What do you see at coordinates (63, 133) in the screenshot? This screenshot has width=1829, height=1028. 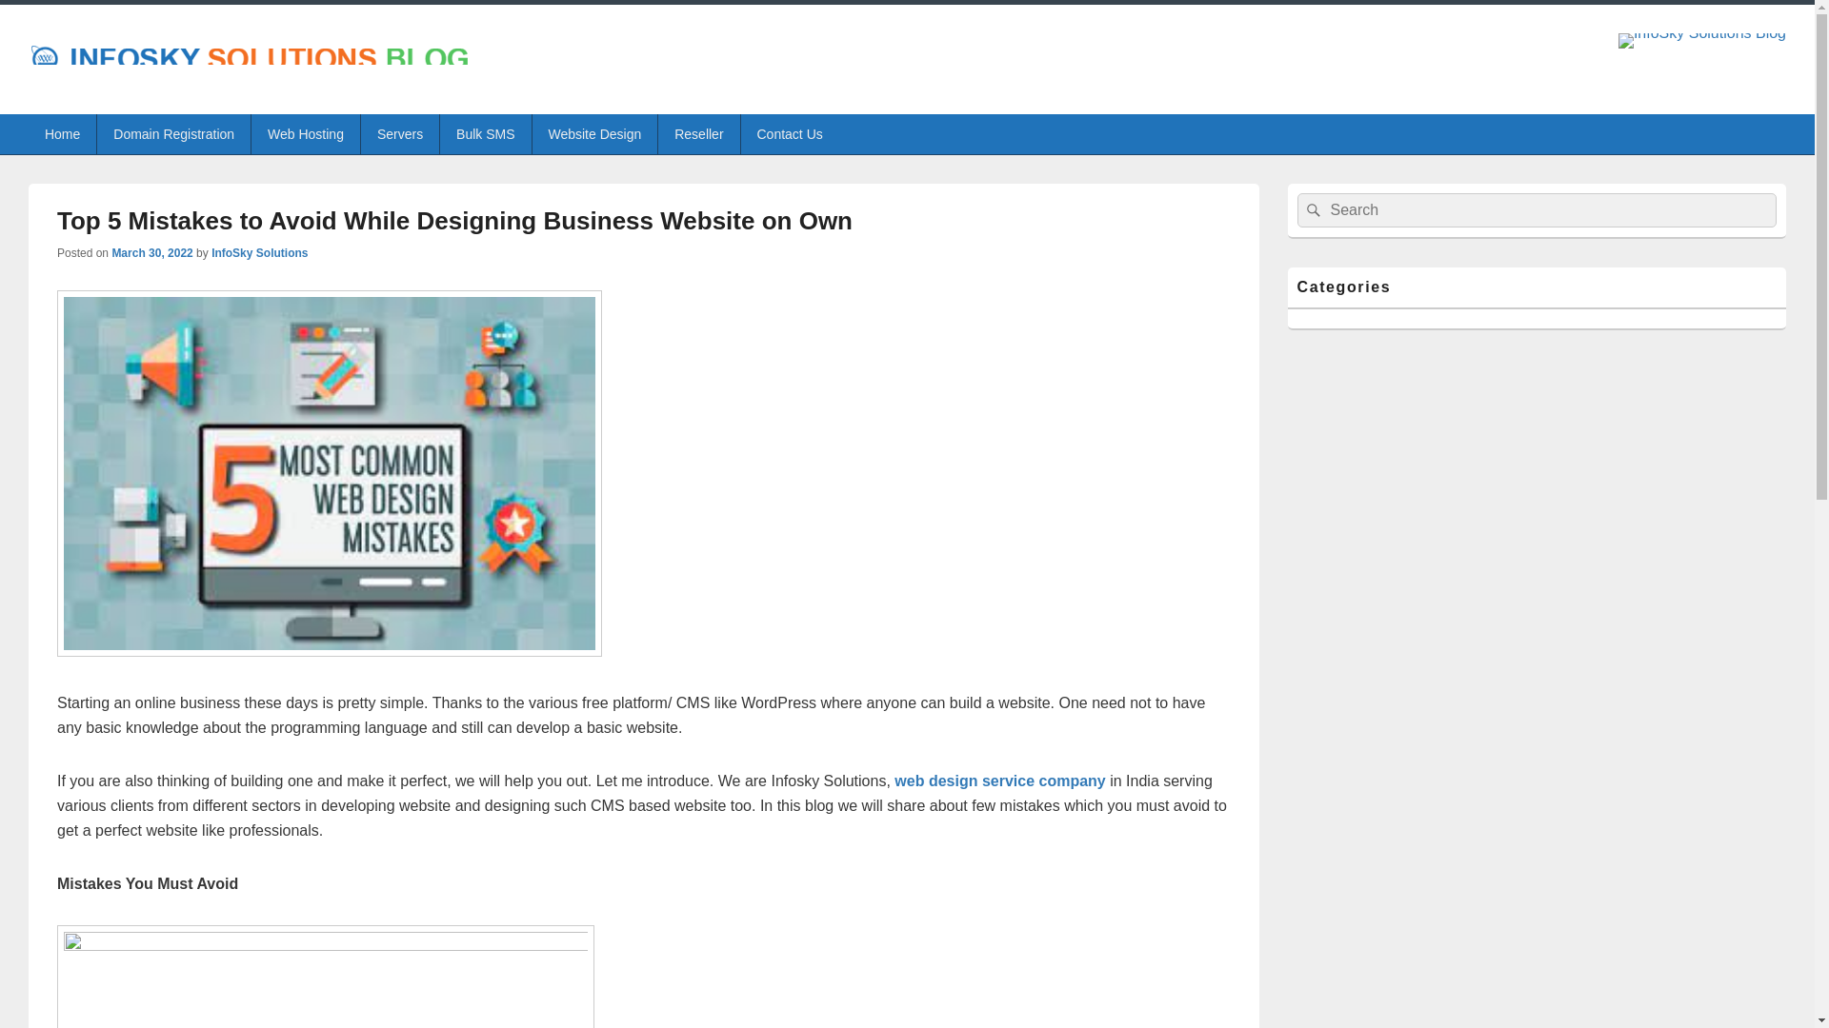 I see `Home` at bounding box center [63, 133].